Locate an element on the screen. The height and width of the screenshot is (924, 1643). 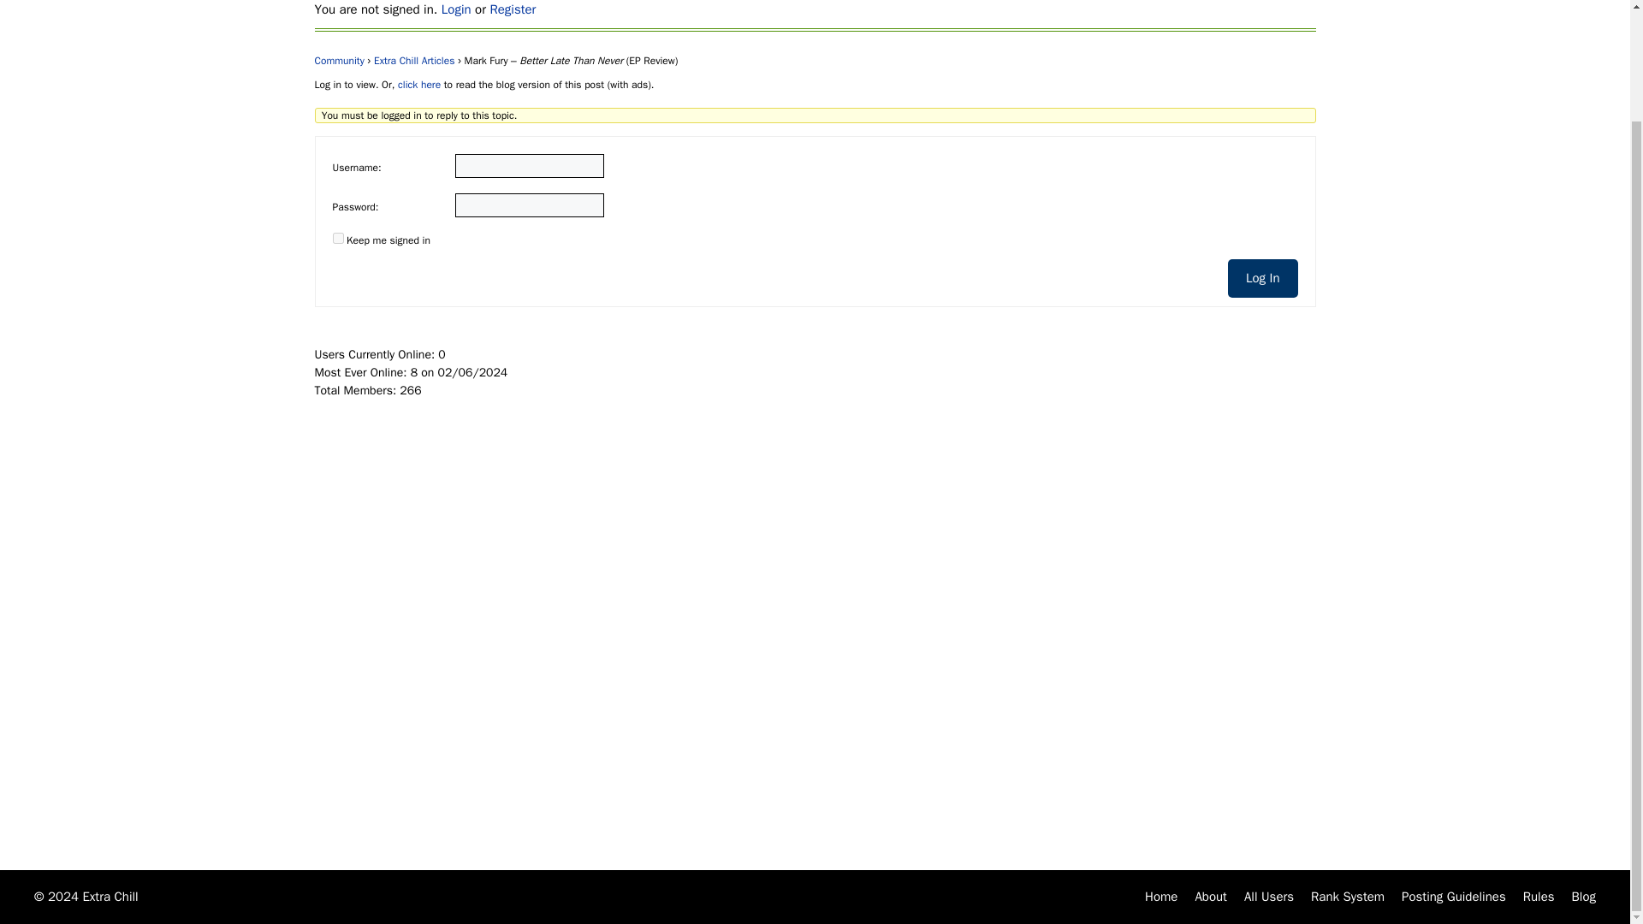
Posting Guidelines is located at coordinates (1453, 897).